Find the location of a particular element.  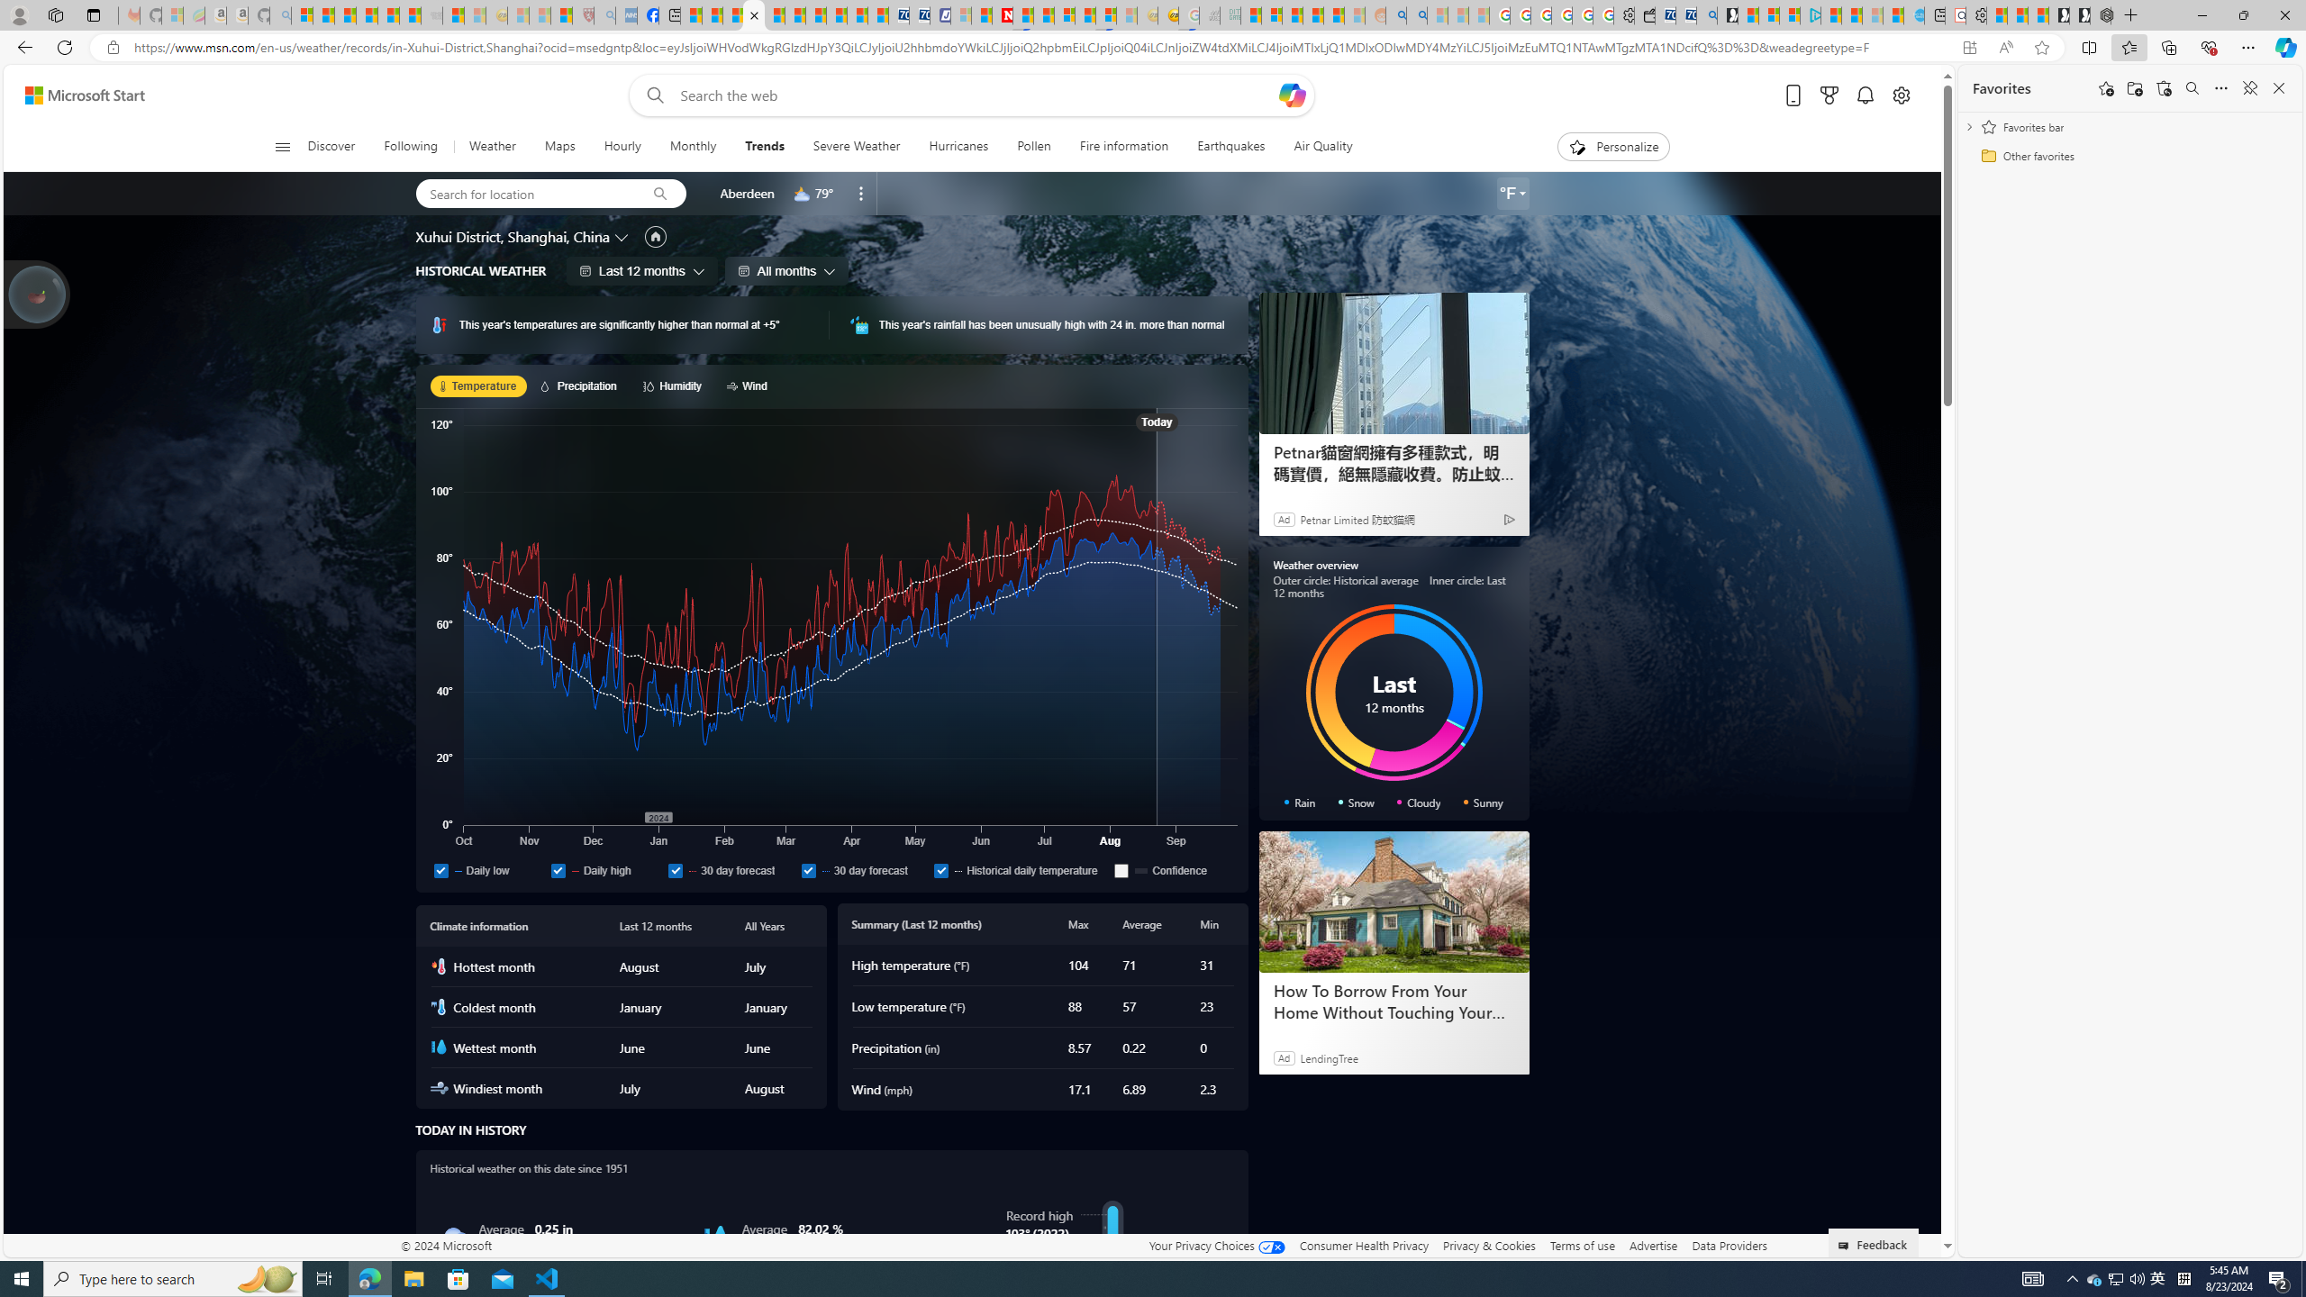

Humidity is located at coordinates (715, 1238).